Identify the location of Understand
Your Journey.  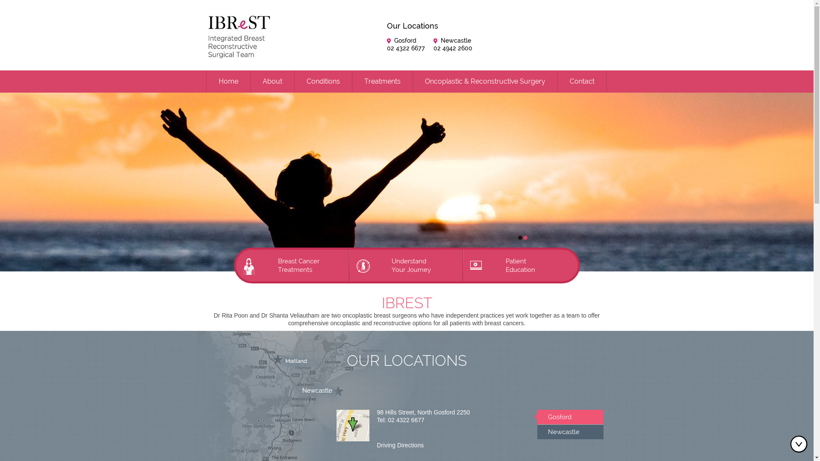
(407, 266).